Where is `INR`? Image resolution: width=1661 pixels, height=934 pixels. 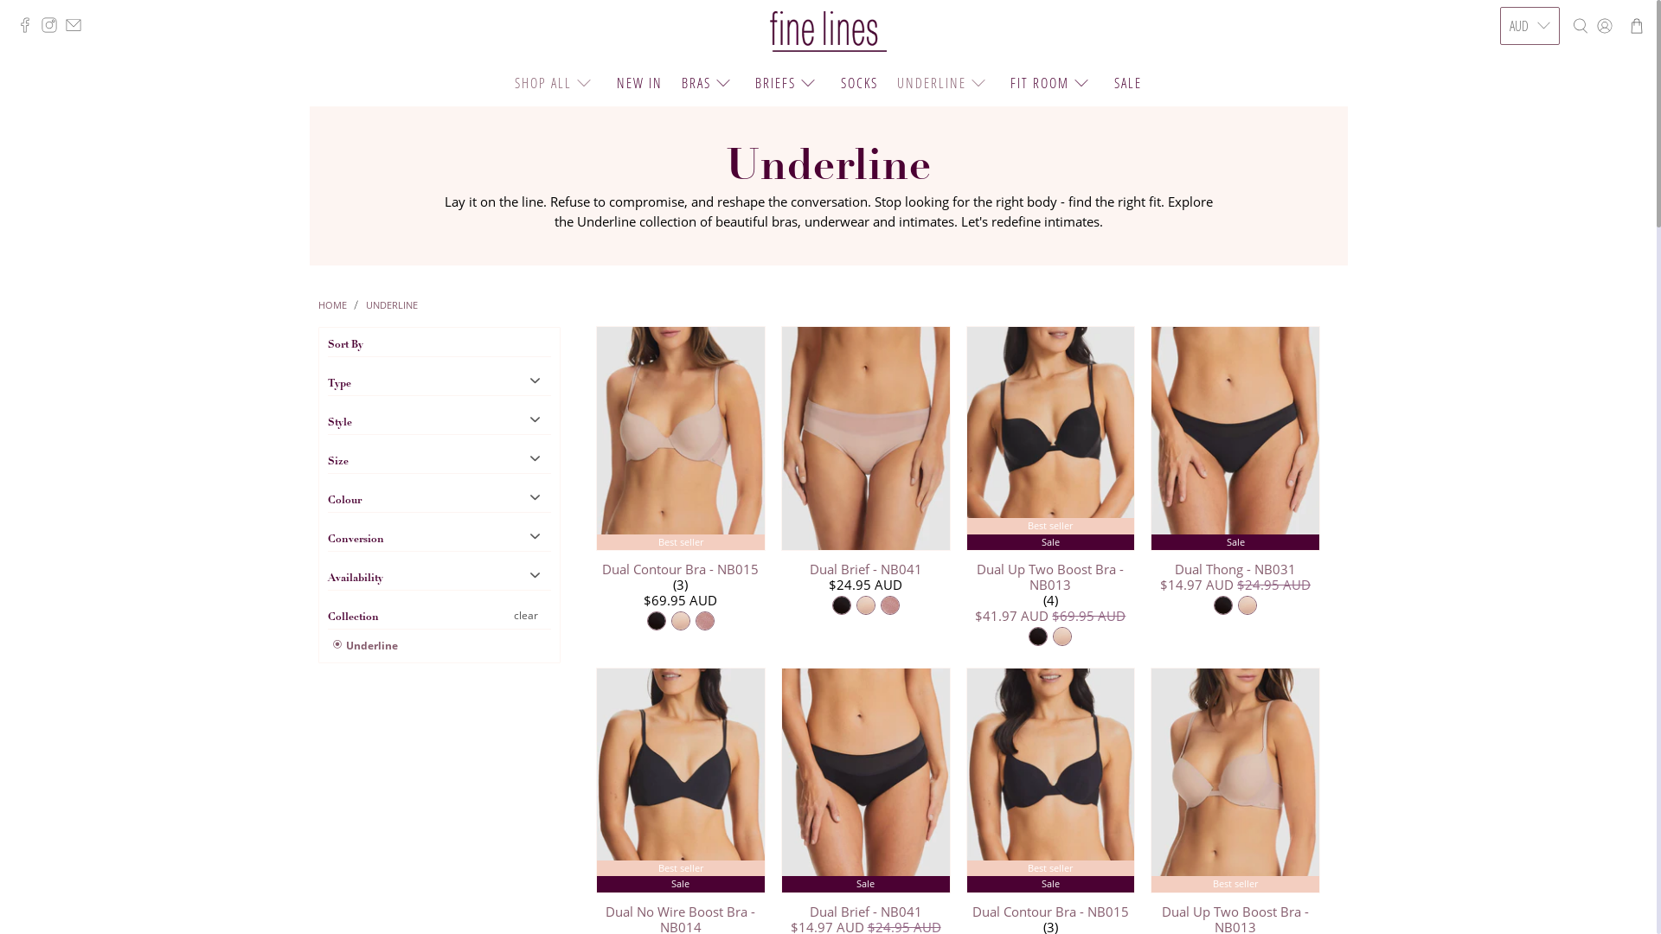
INR is located at coordinates (1530, 179).